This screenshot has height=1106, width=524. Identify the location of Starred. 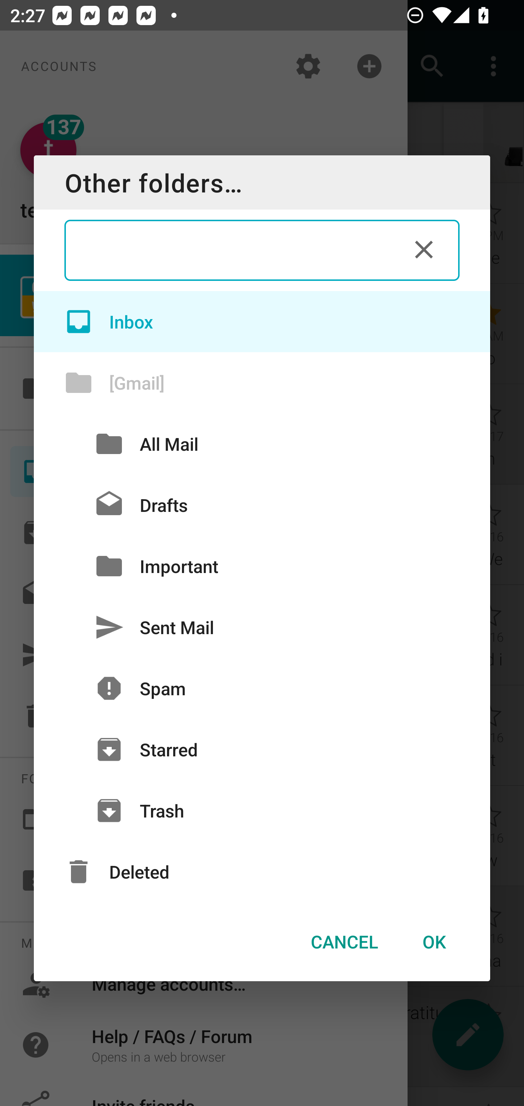
(262, 749).